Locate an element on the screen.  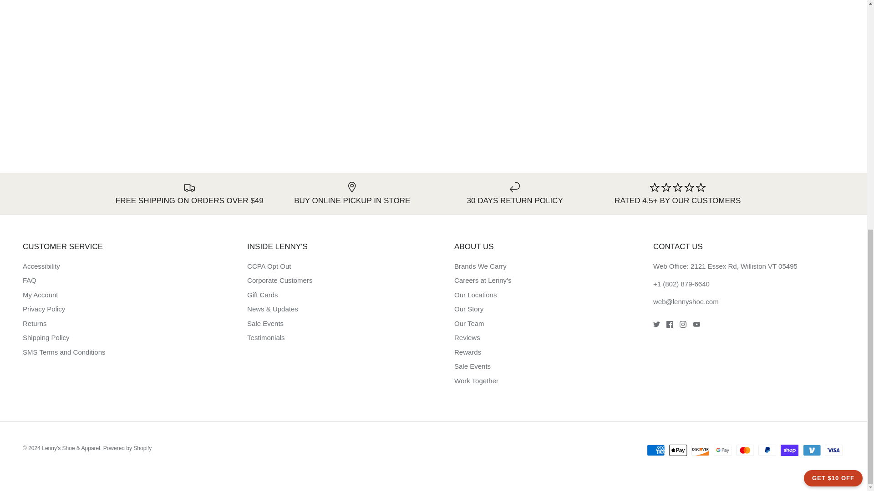
Mastercard is located at coordinates (745, 450).